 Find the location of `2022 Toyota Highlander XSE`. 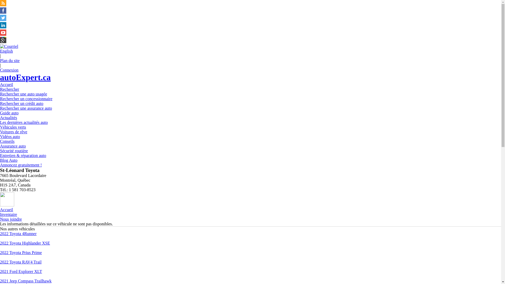

2022 Toyota Highlander XSE is located at coordinates (25, 243).